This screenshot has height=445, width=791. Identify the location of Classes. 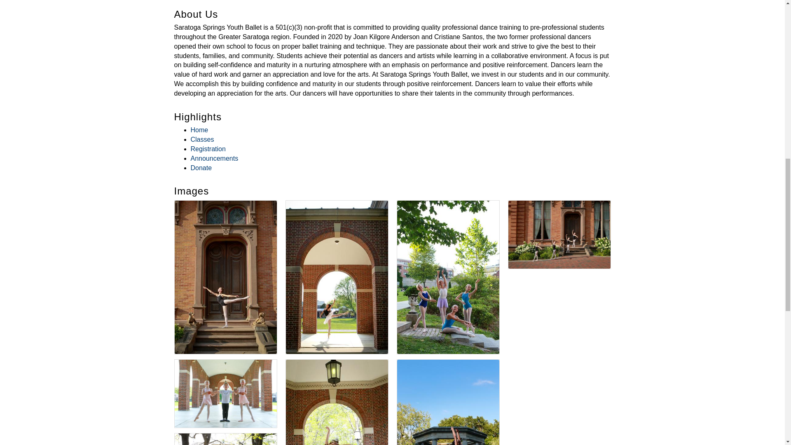
(202, 139).